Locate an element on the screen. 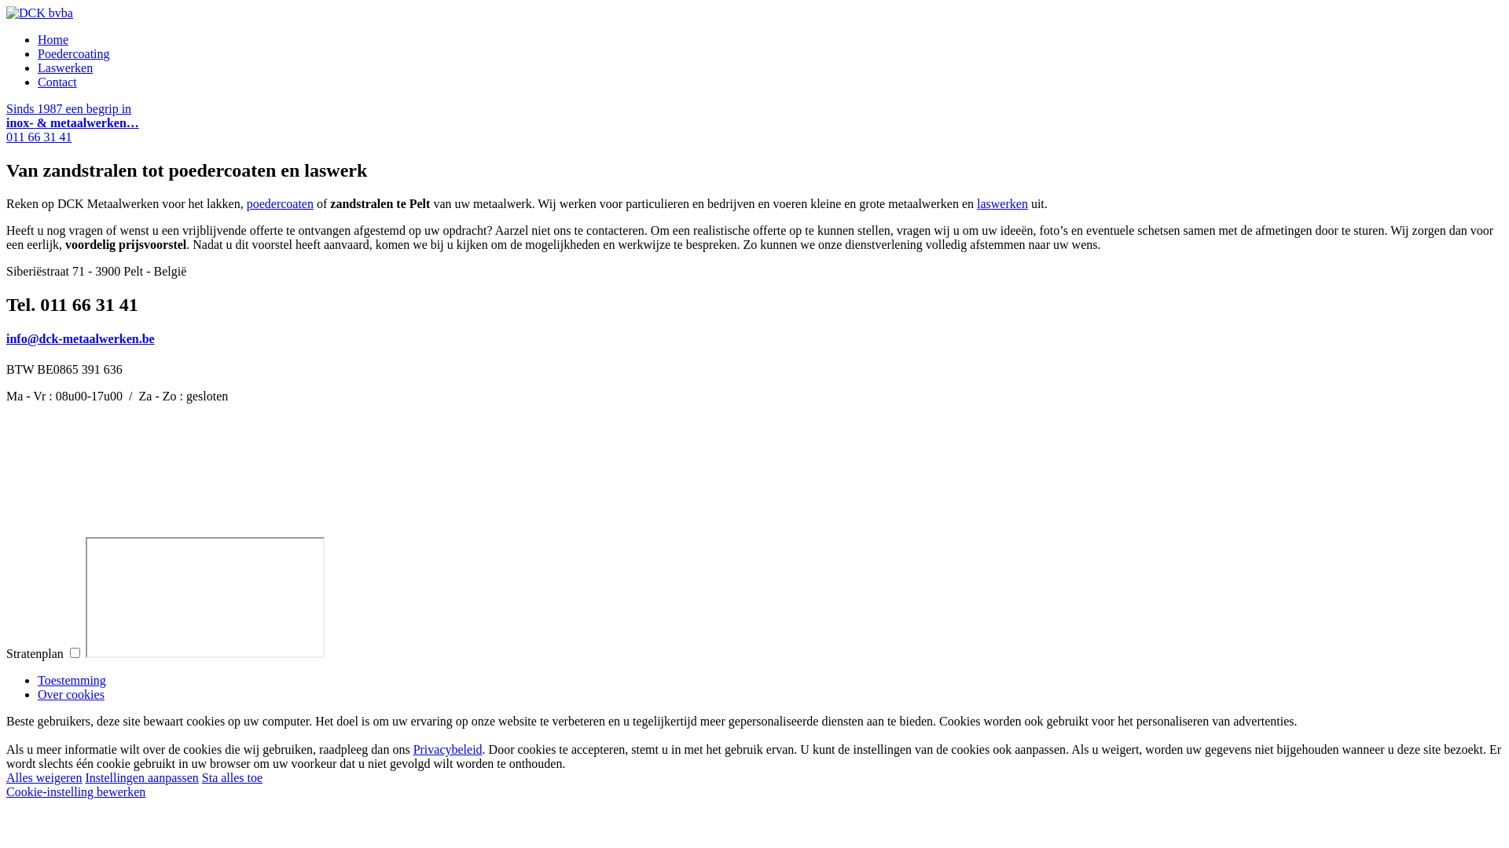 Image resolution: width=1509 pixels, height=848 pixels. poedercoaten is located at coordinates (280, 204).